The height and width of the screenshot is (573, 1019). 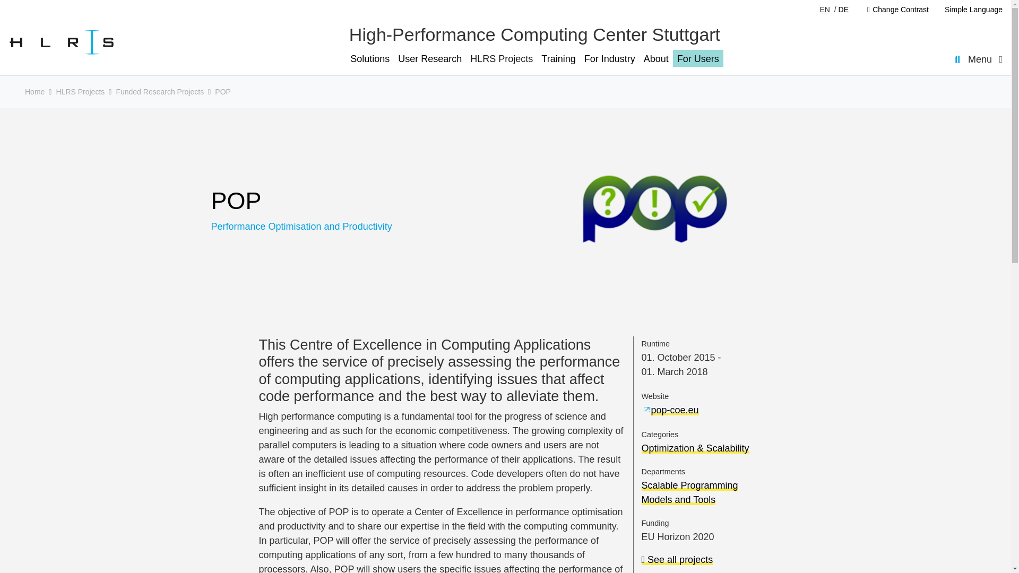 I want to click on User Research, so click(x=430, y=58).